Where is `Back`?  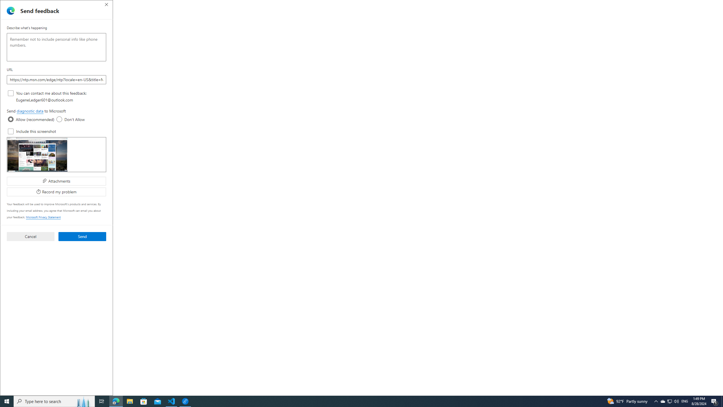 Back is located at coordinates (7, 15).